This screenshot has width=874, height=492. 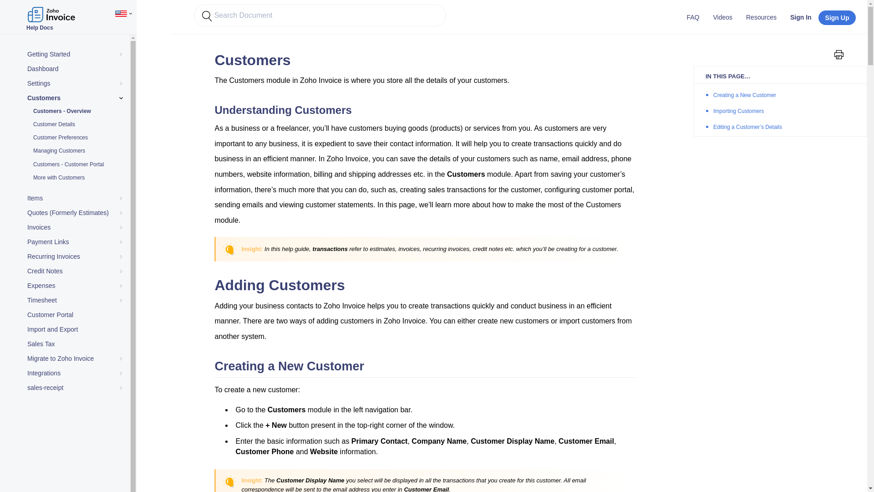 I want to click on Sign Up, so click(x=837, y=17).